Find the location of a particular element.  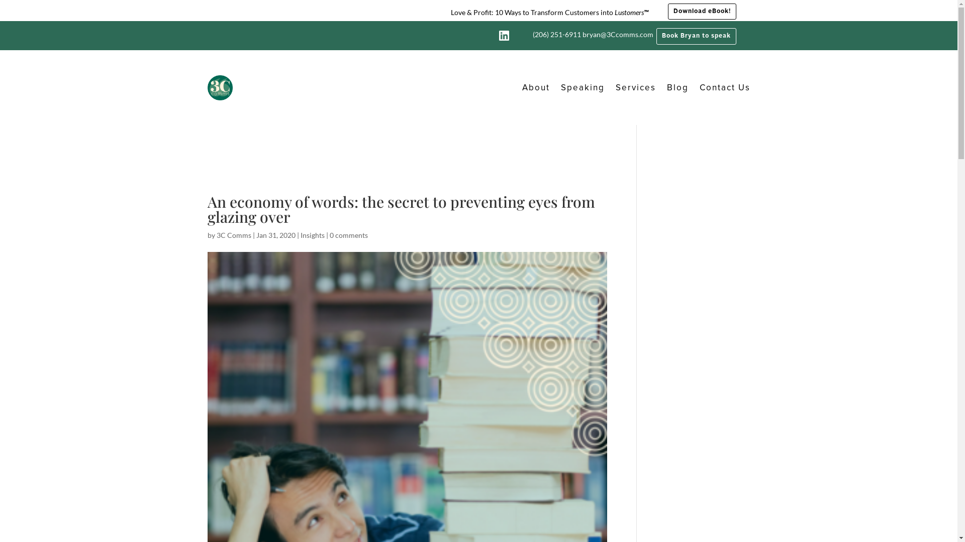

0 comments is located at coordinates (349, 235).